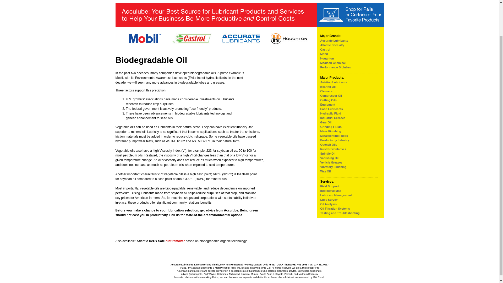 The image size is (503, 283). I want to click on Cleaners, so click(326, 91).